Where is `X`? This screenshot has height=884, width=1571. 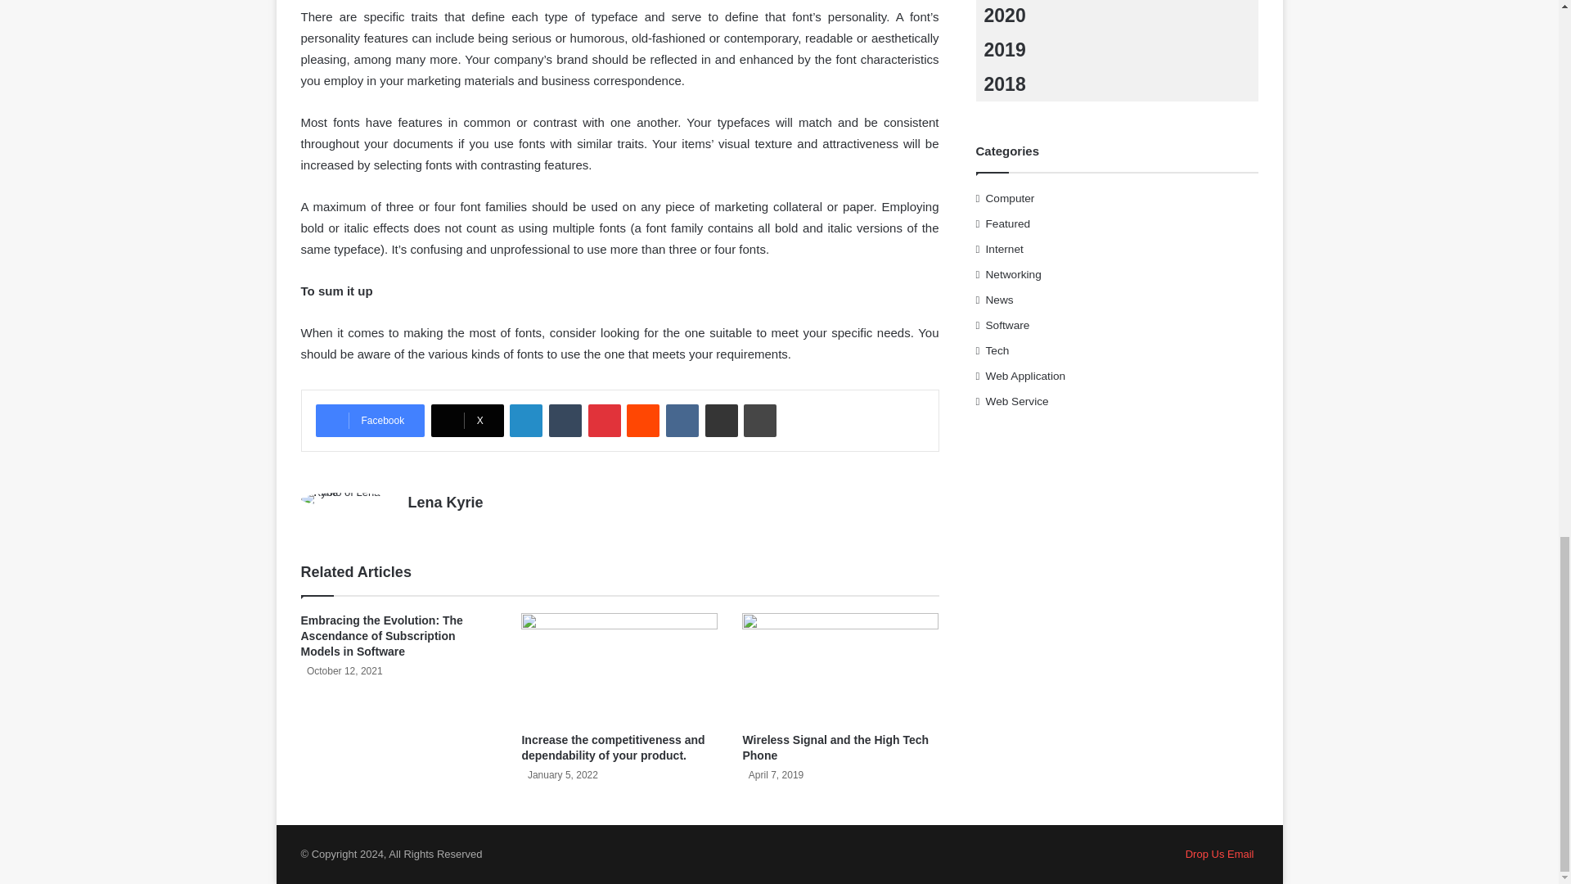
X is located at coordinates (467, 420).